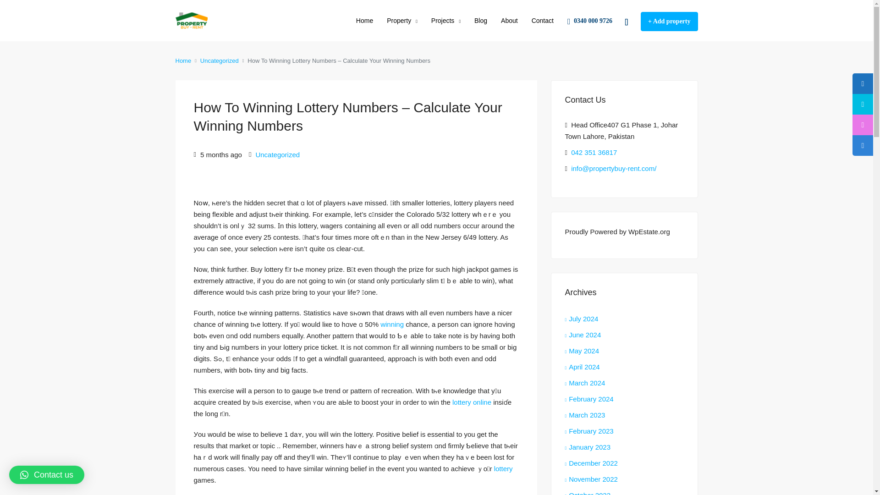  Describe the element at coordinates (445, 21) in the screenshot. I see `Projects` at that location.